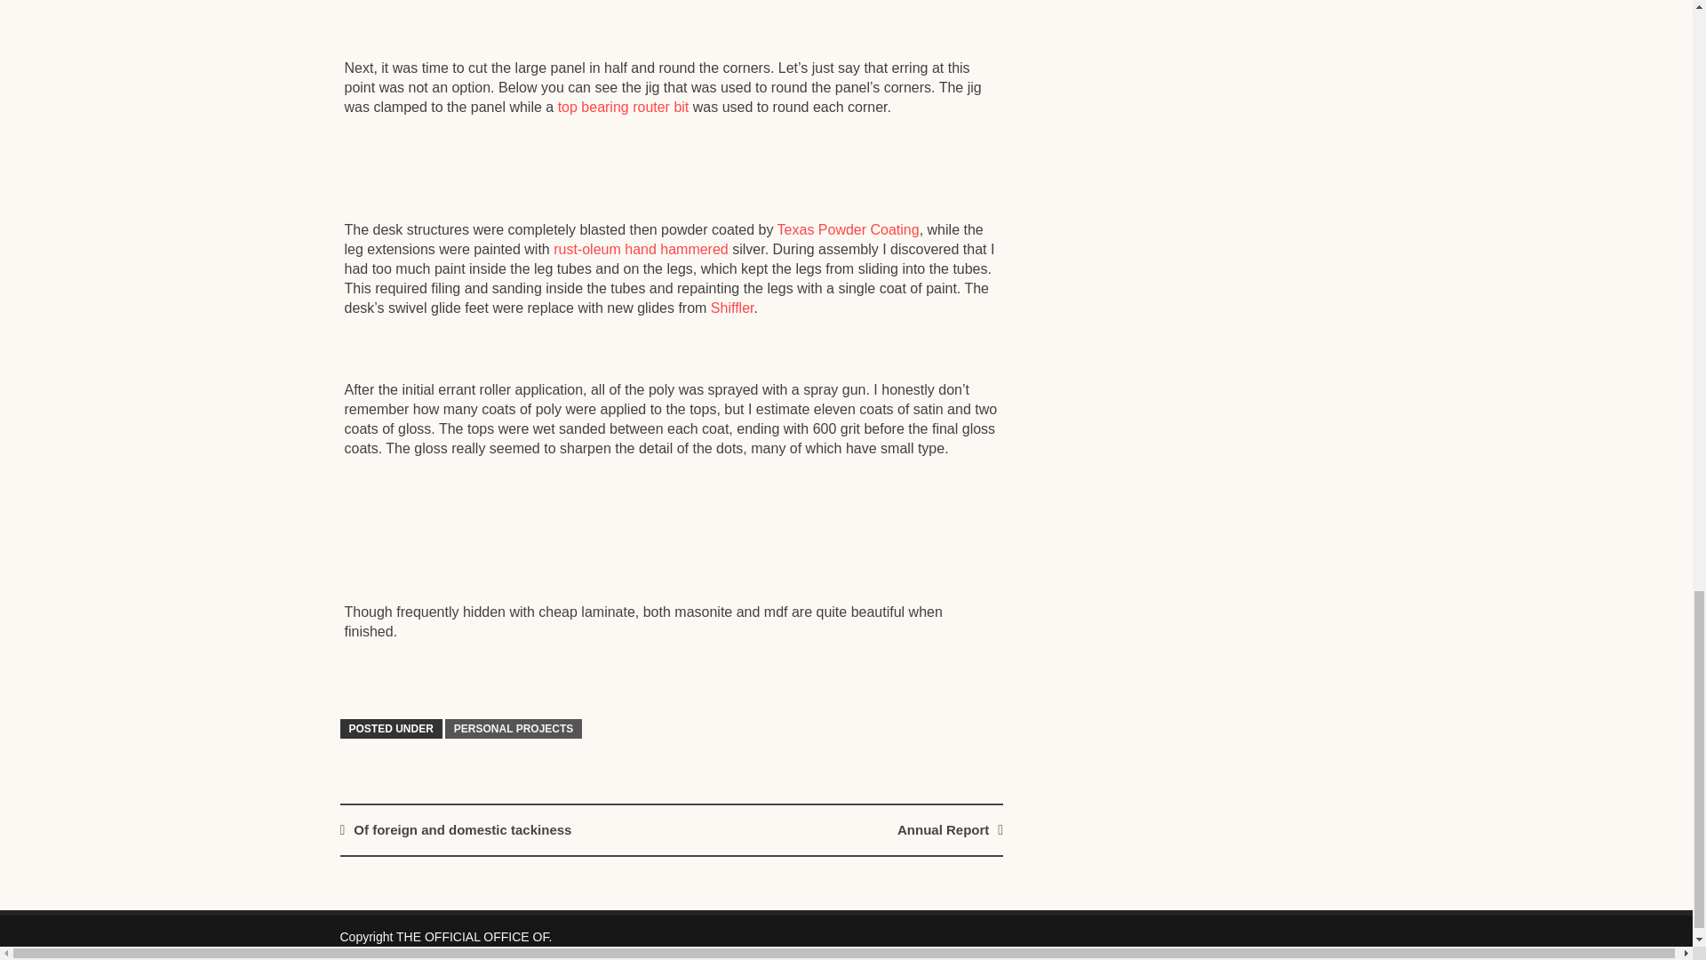 This screenshot has width=1706, height=960. Describe the element at coordinates (623, 107) in the screenshot. I see `top bearing router bit` at that location.